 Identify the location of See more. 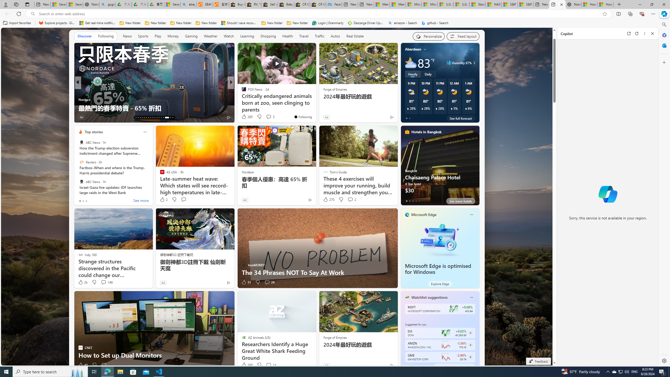
(141, 201).